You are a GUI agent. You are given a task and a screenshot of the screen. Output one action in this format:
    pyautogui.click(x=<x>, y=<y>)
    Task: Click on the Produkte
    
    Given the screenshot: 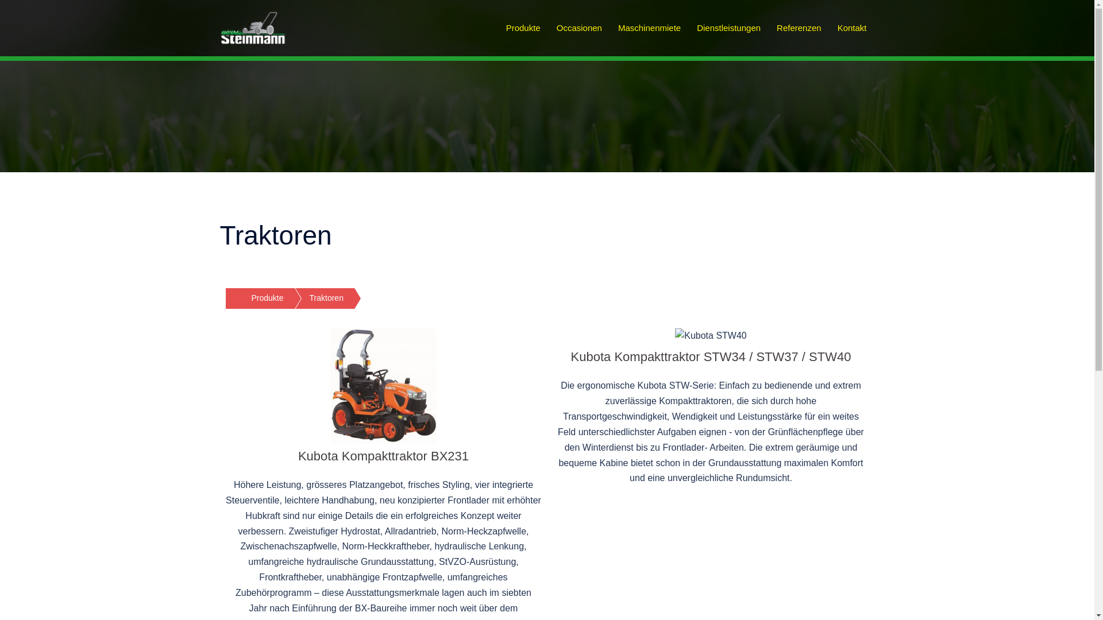 What is the action you would take?
    pyautogui.click(x=254, y=299)
    